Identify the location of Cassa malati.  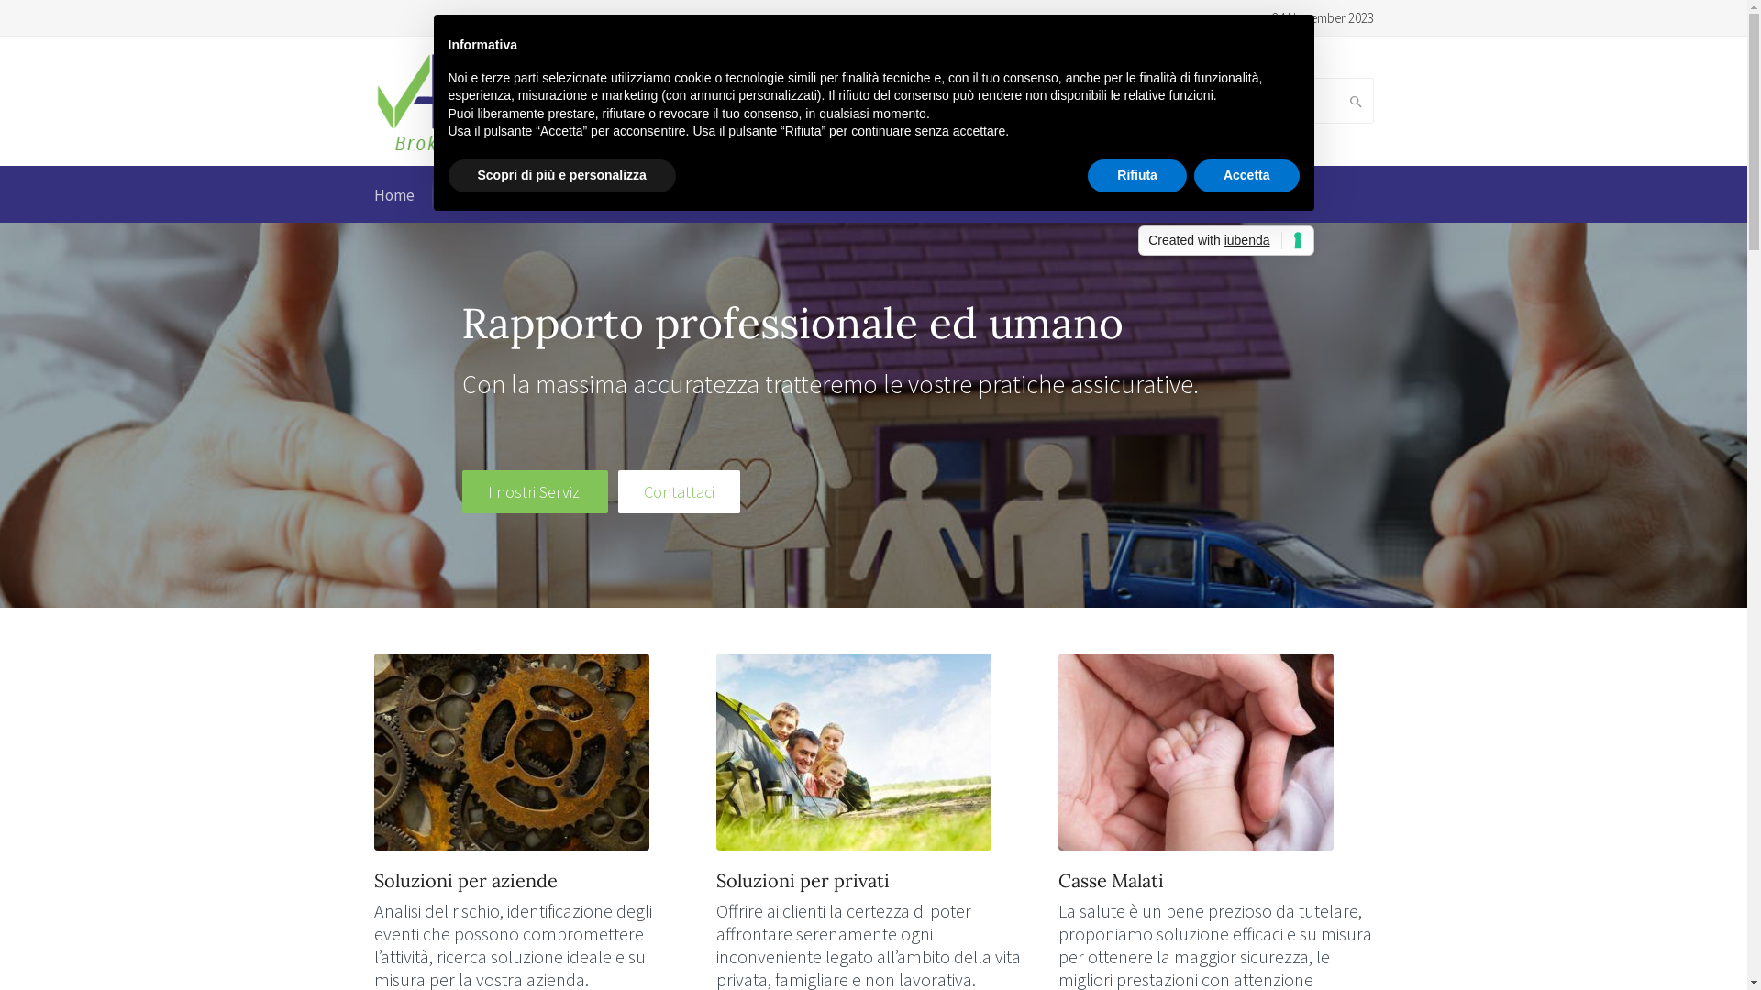
(725, 196).